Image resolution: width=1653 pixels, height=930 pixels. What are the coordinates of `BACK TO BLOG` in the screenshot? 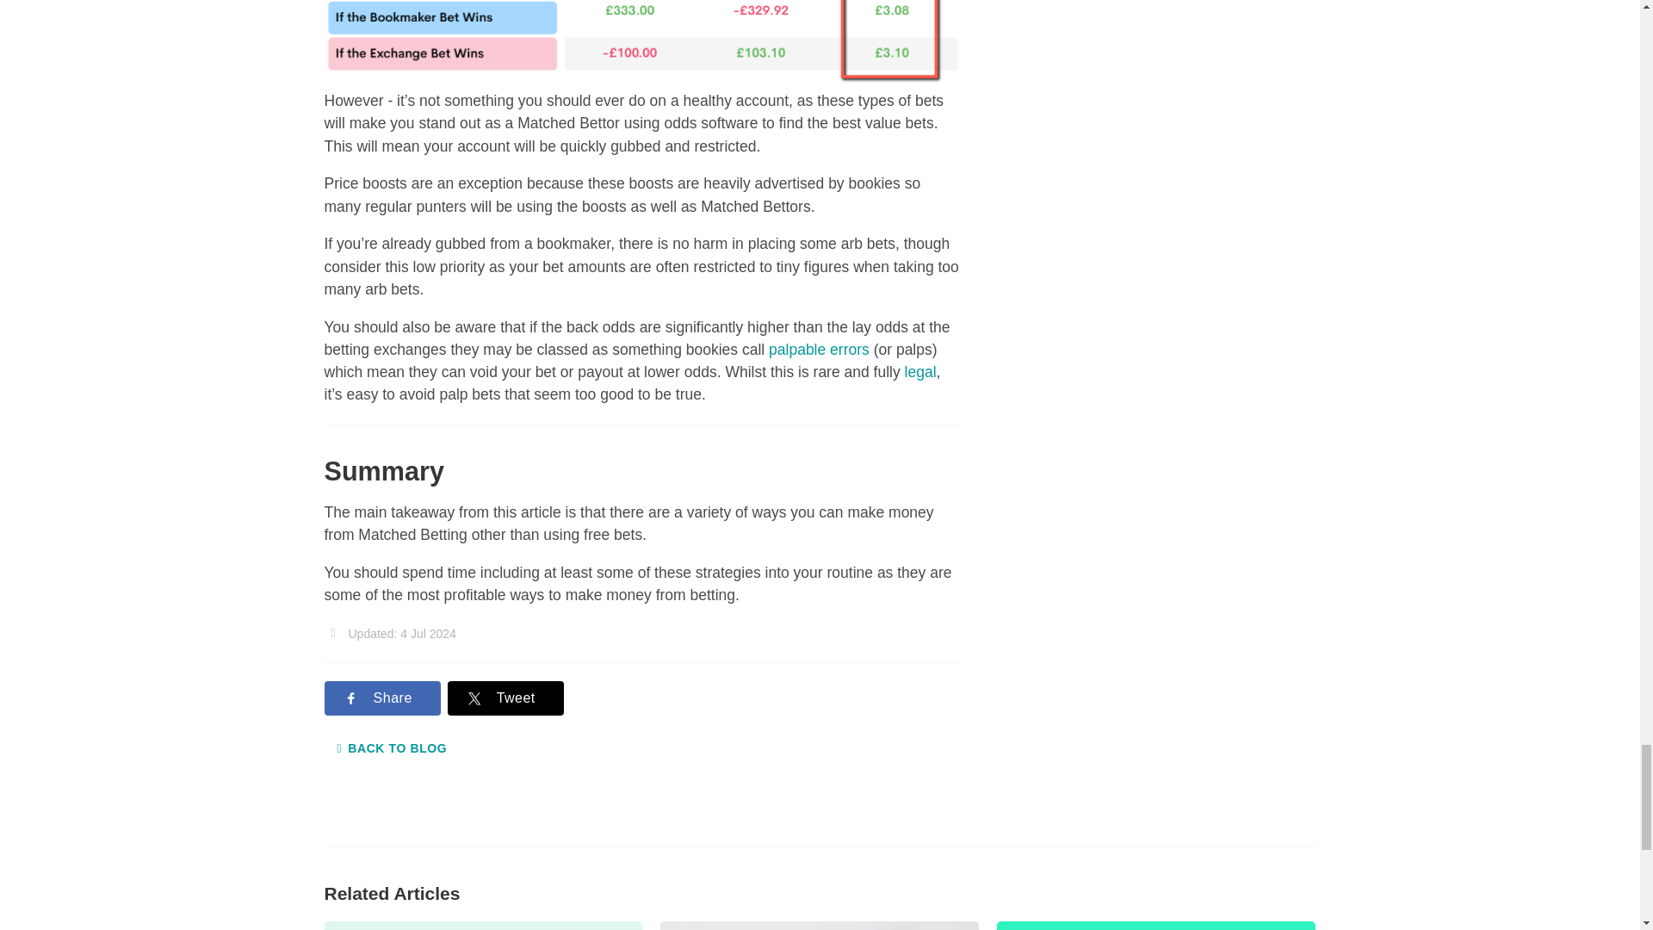 It's located at (391, 748).